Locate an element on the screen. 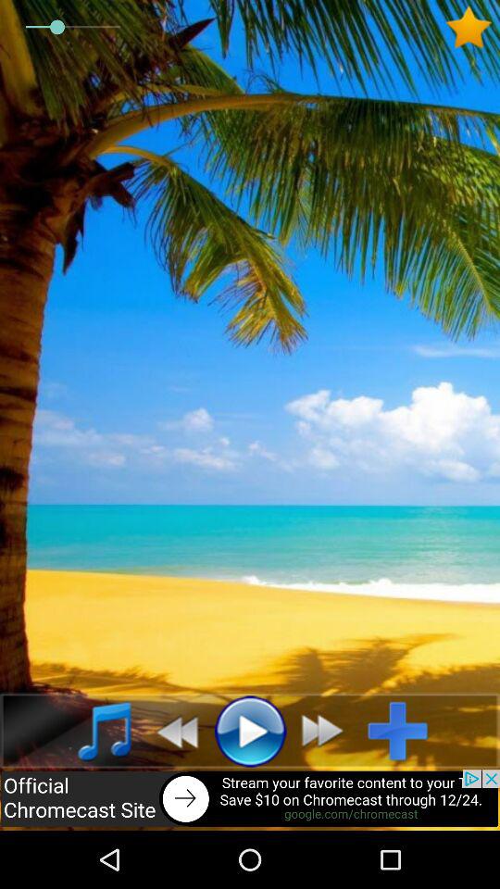 This screenshot has height=889, width=500. space where you access advertising is located at coordinates (250, 800).